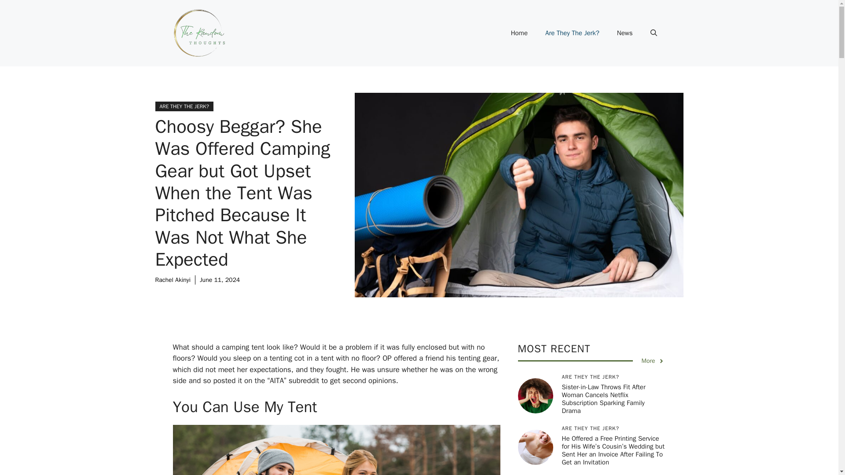 This screenshot has width=845, height=475. I want to click on Home, so click(519, 33).